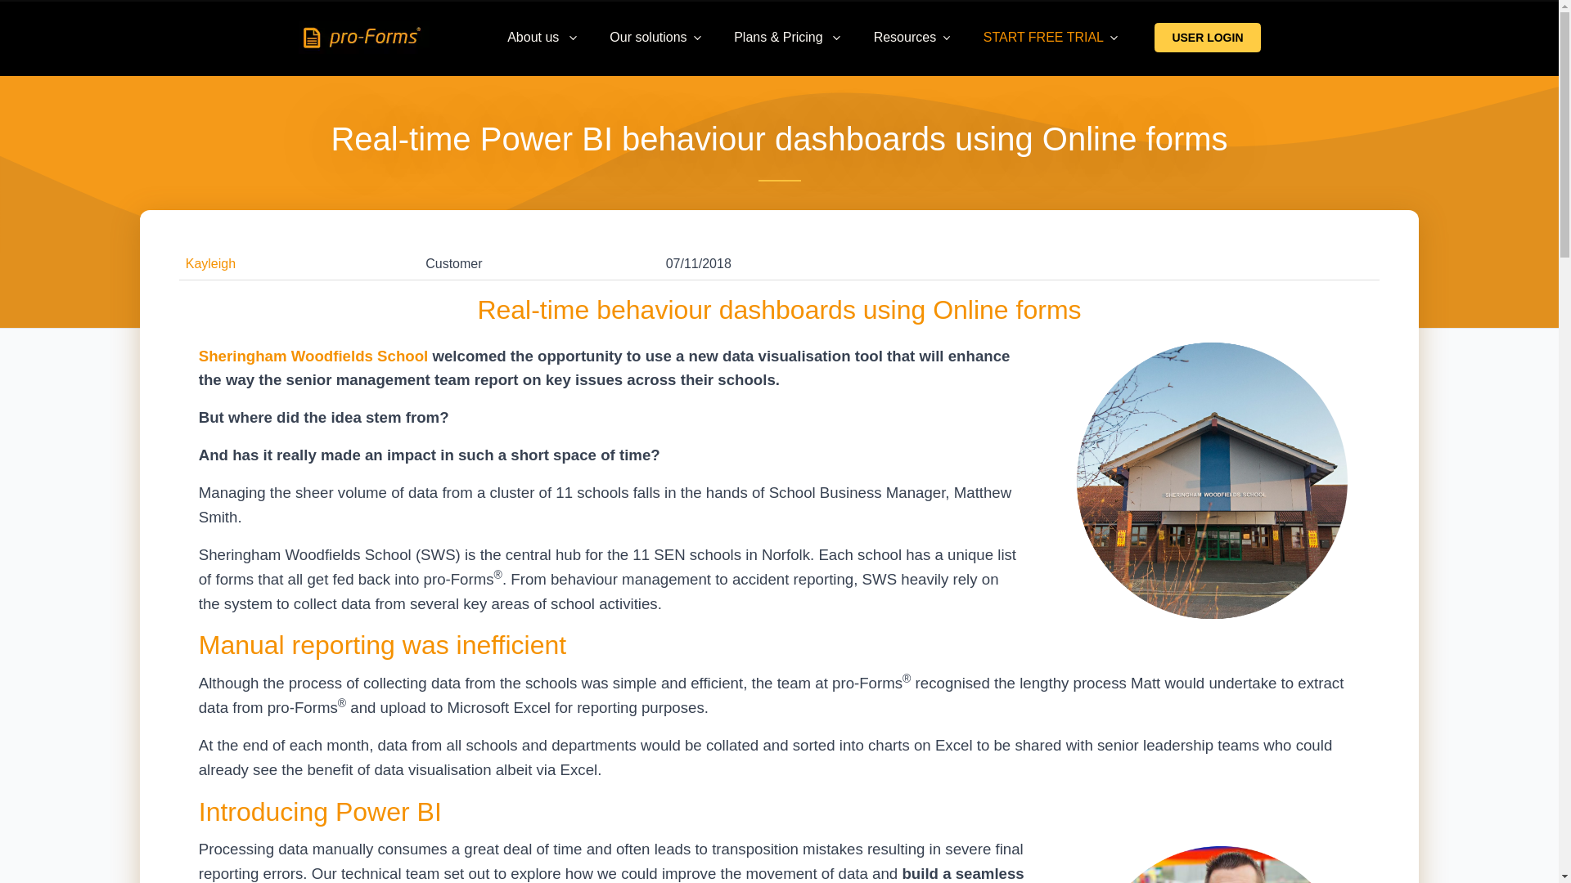  Describe the element at coordinates (1207, 38) in the screenshot. I see `USER LOGIN` at that location.